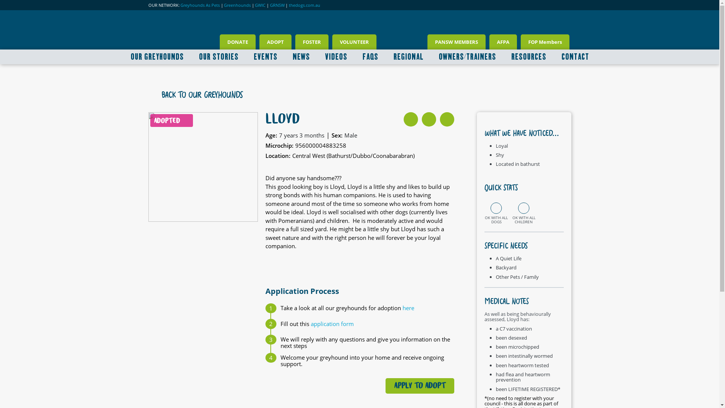 This screenshot has width=725, height=408. Describe the element at coordinates (275, 42) in the screenshot. I see `ADOPT` at that location.